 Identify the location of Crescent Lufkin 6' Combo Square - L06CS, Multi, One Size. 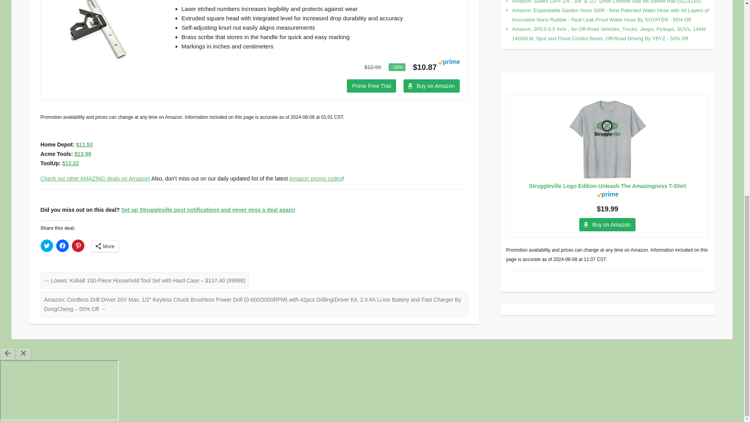
(97, 33).